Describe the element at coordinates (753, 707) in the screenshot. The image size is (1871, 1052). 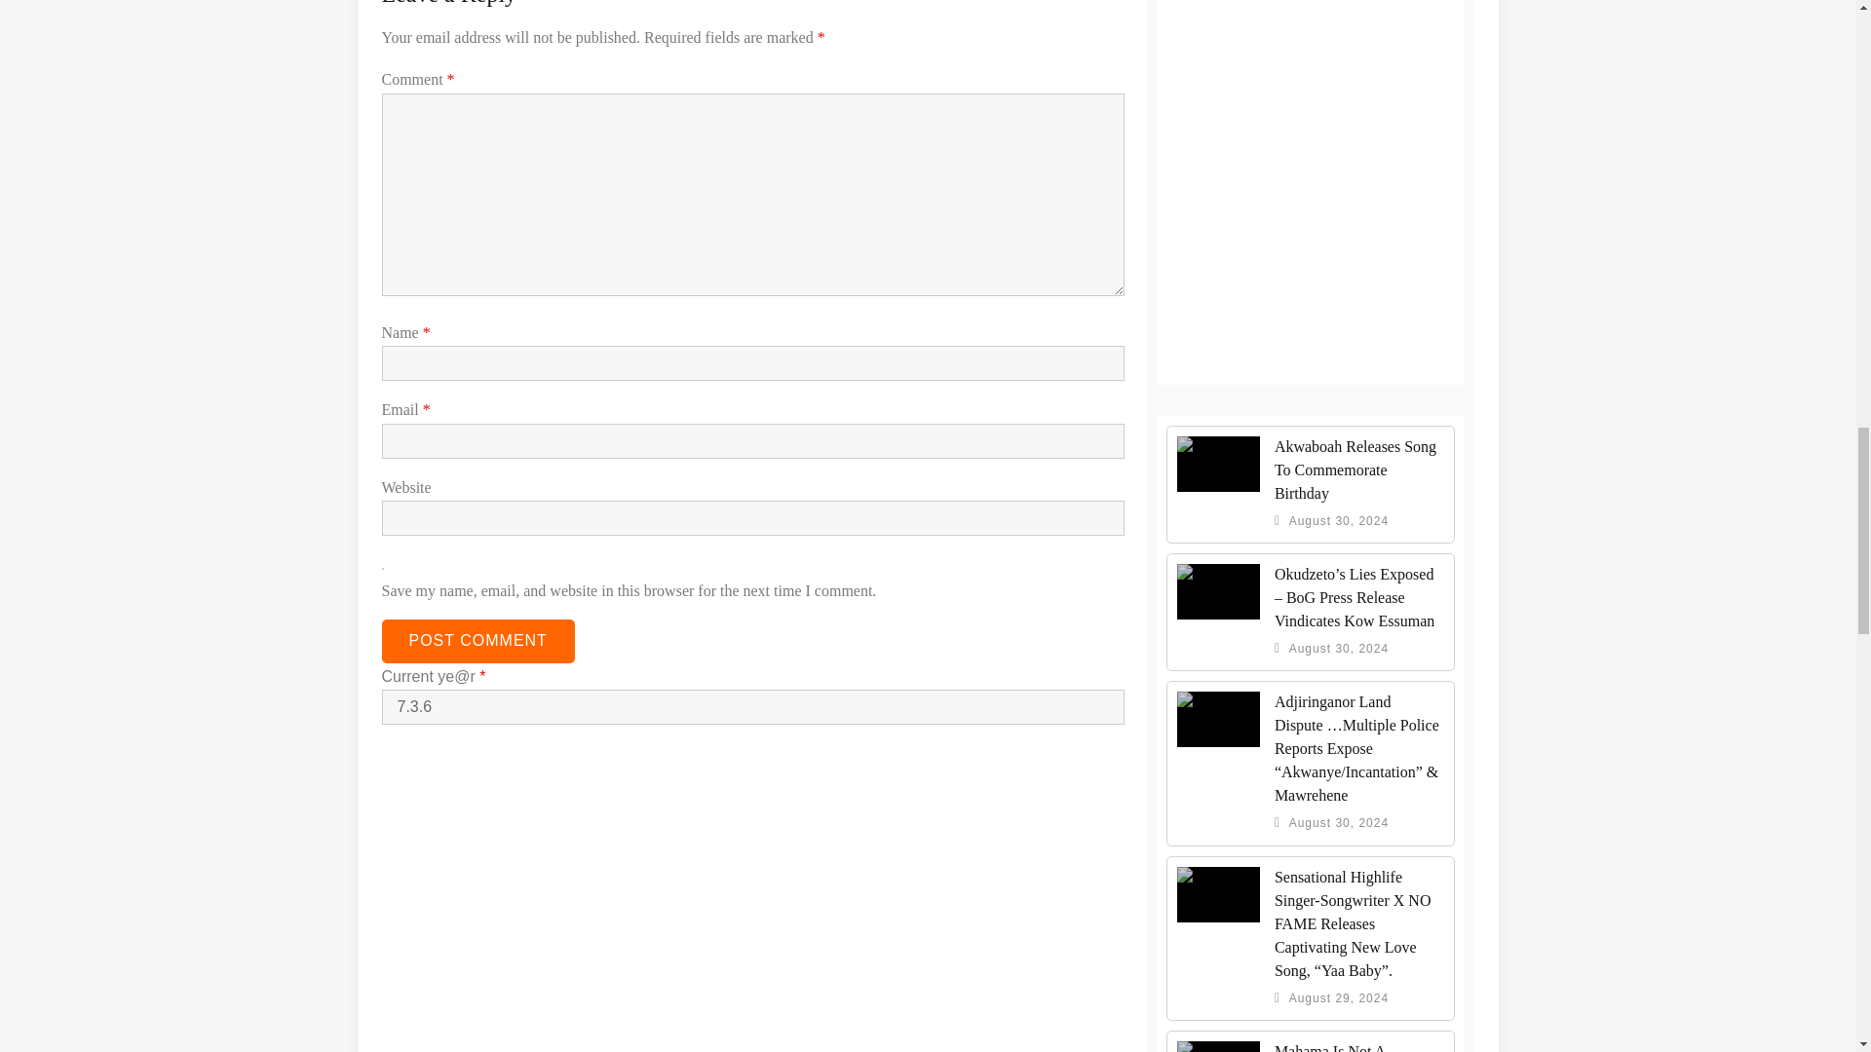
I see `7.3.6` at that location.